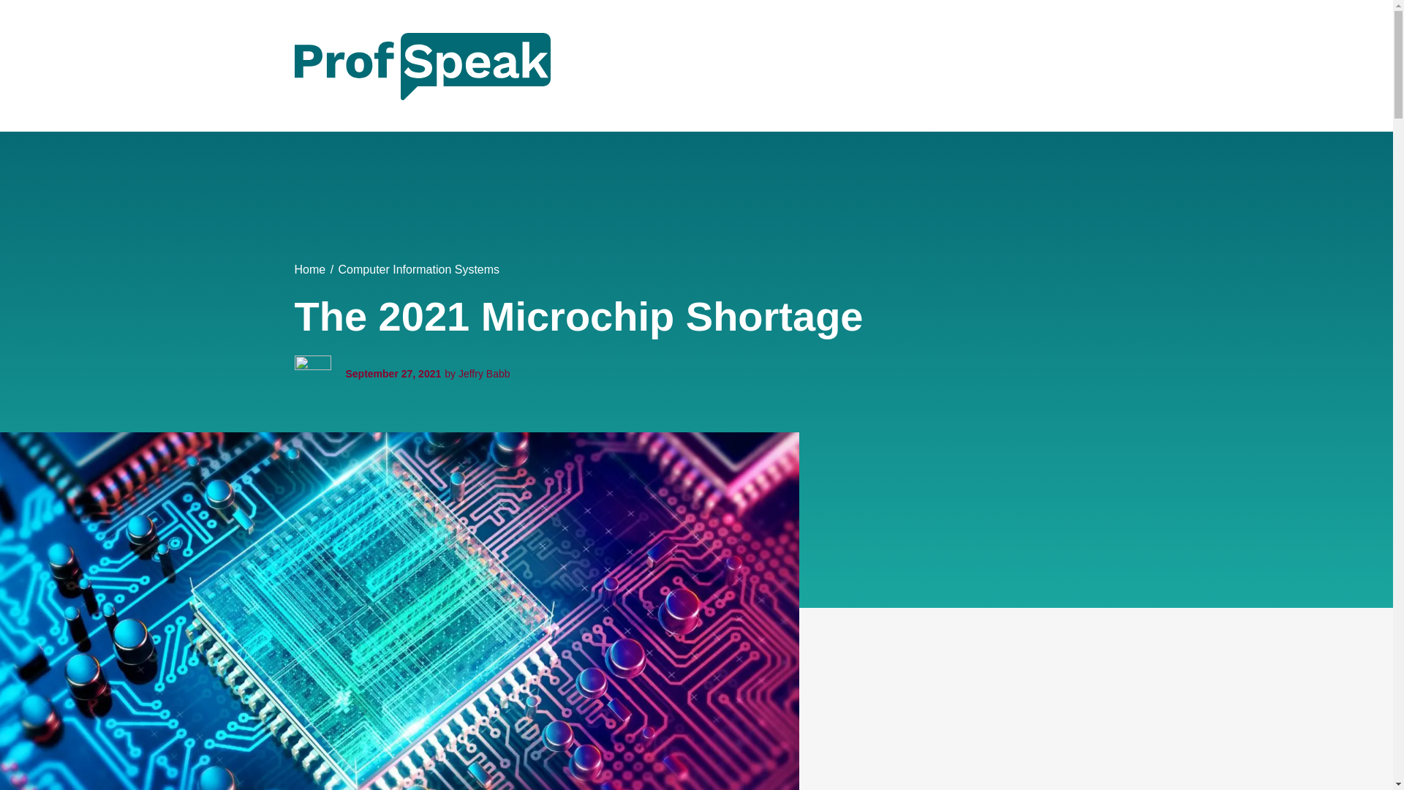 This screenshot has height=790, width=1404. I want to click on Computer Information Systems, so click(418, 269).